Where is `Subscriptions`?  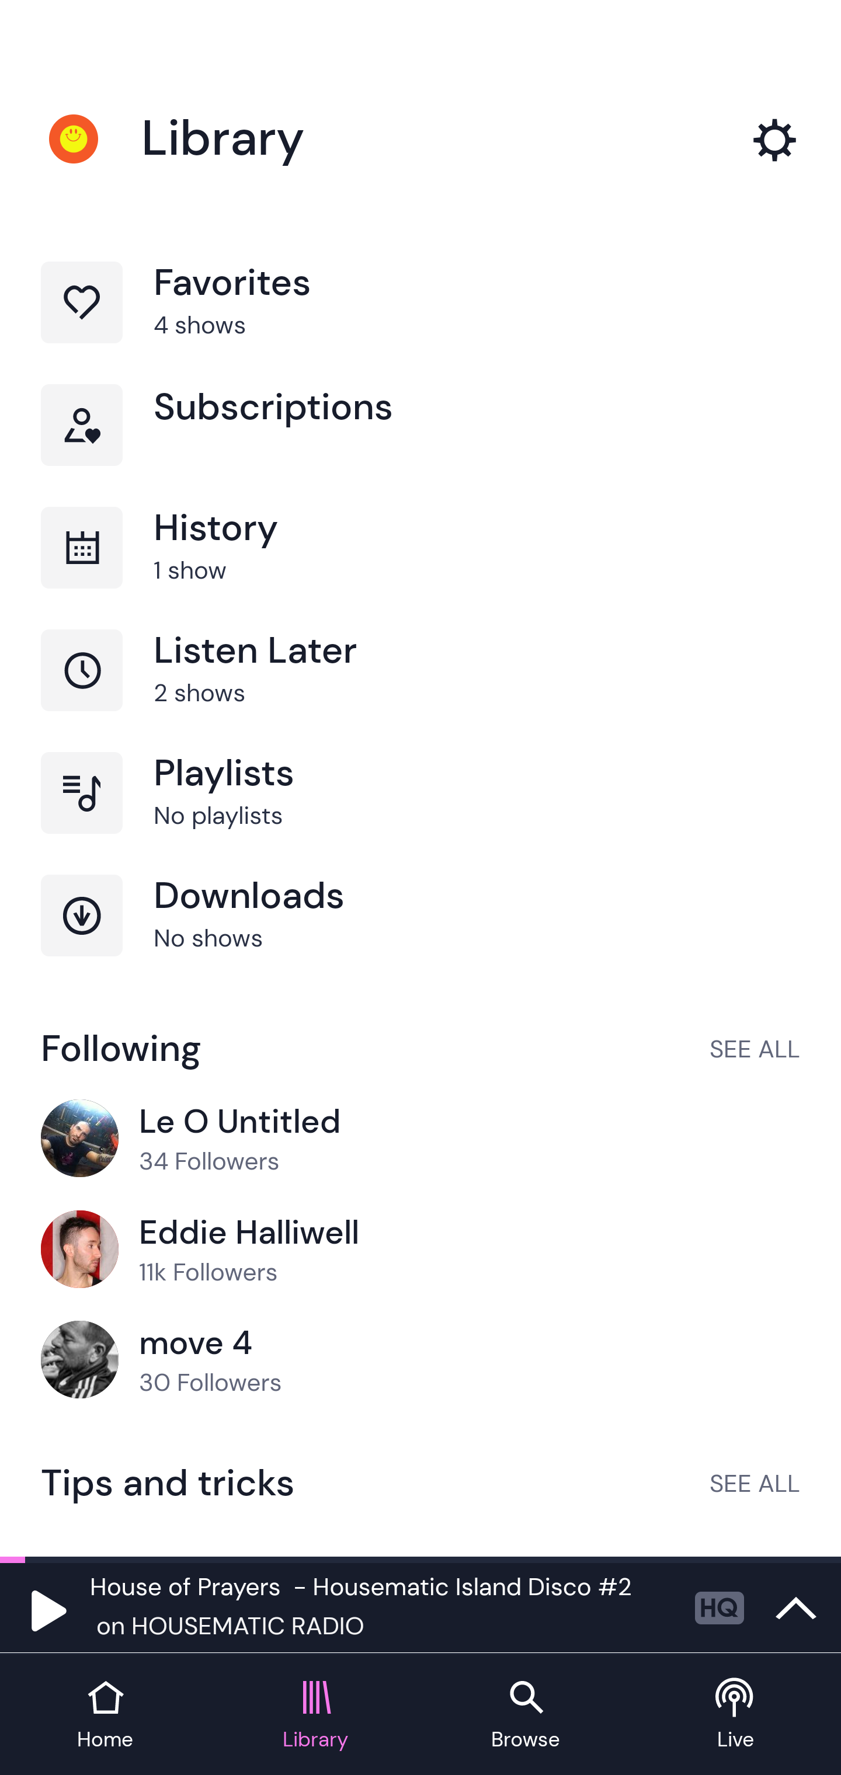 Subscriptions is located at coordinates (420, 445).